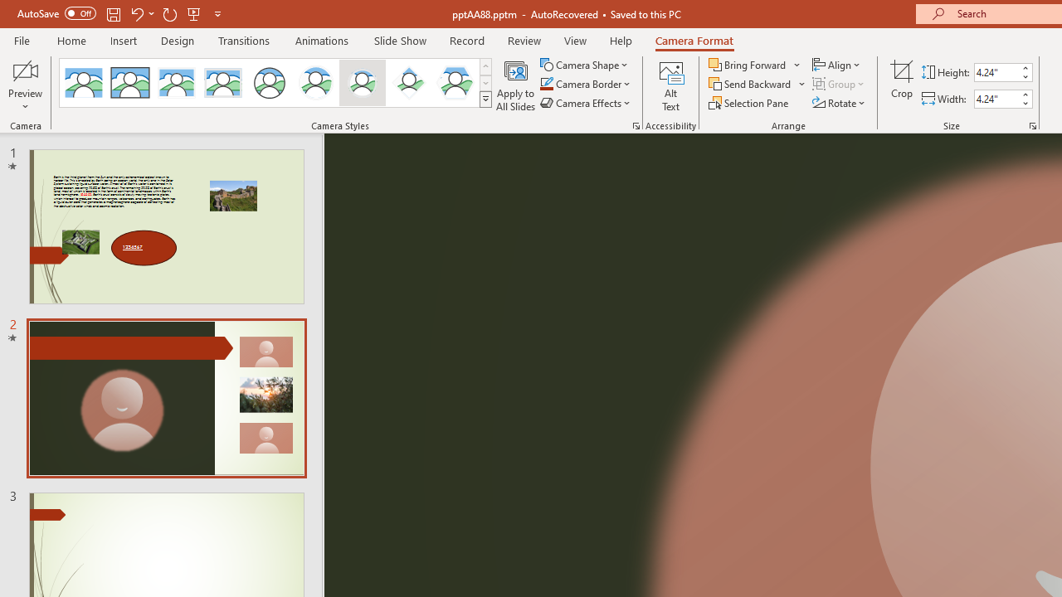 This screenshot has height=597, width=1062. I want to click on Group, so click(840, 85).